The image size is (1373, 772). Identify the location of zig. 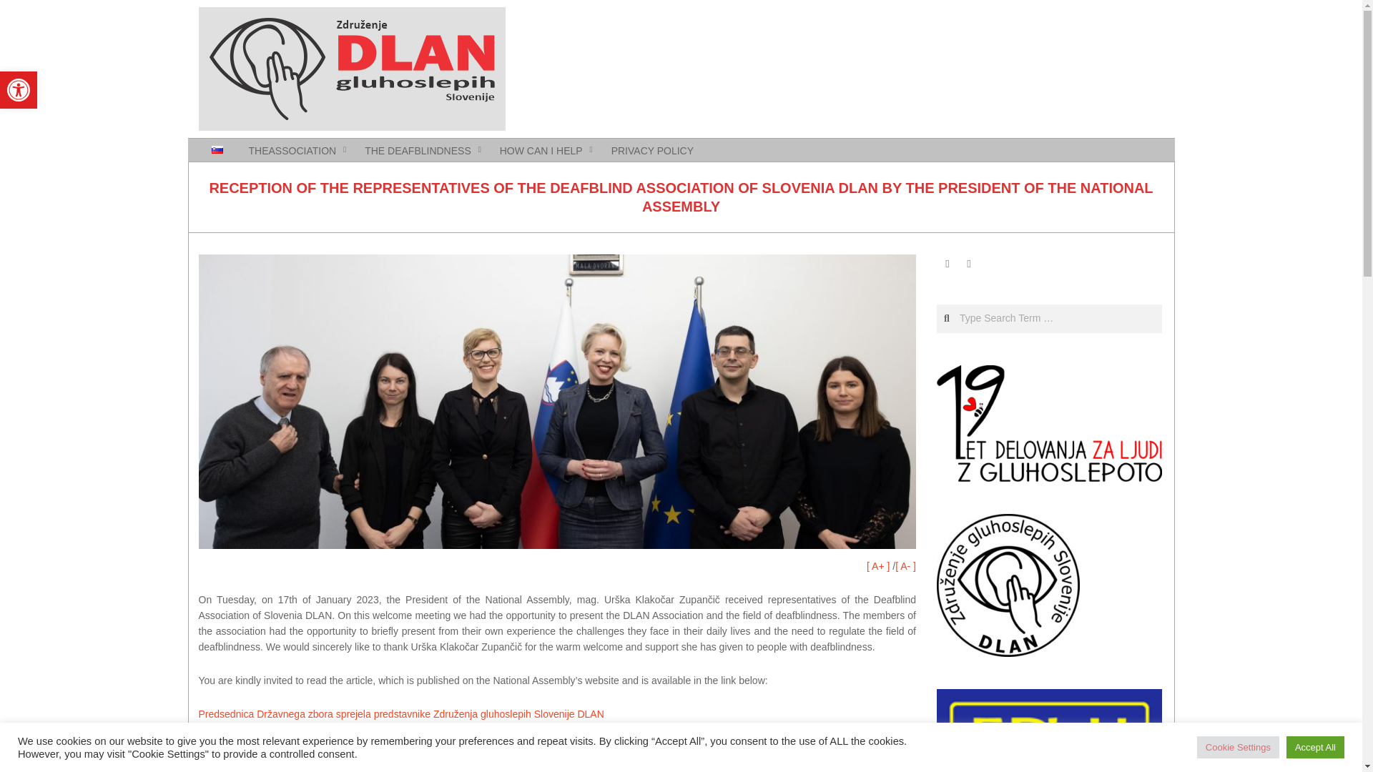
(295, 150).